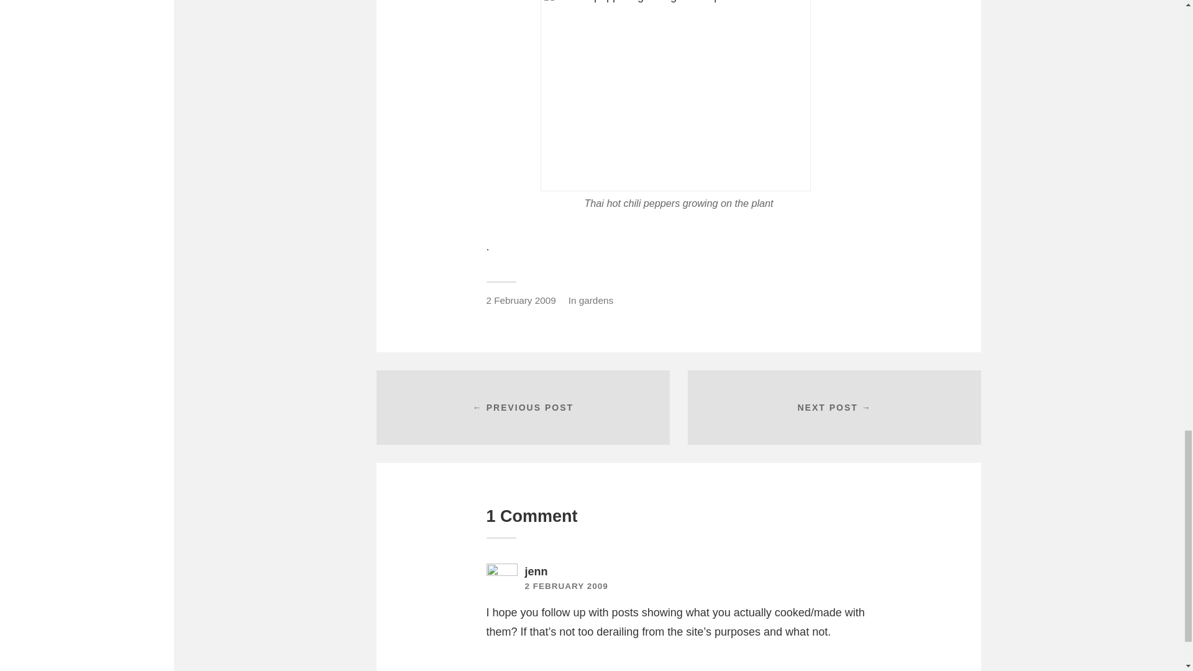 This screenshot has width=1193, height=671. What do you see at coordinates (521, 301) in the screenshot?
I see `2 February 2009` at bounding box center [521, 301].